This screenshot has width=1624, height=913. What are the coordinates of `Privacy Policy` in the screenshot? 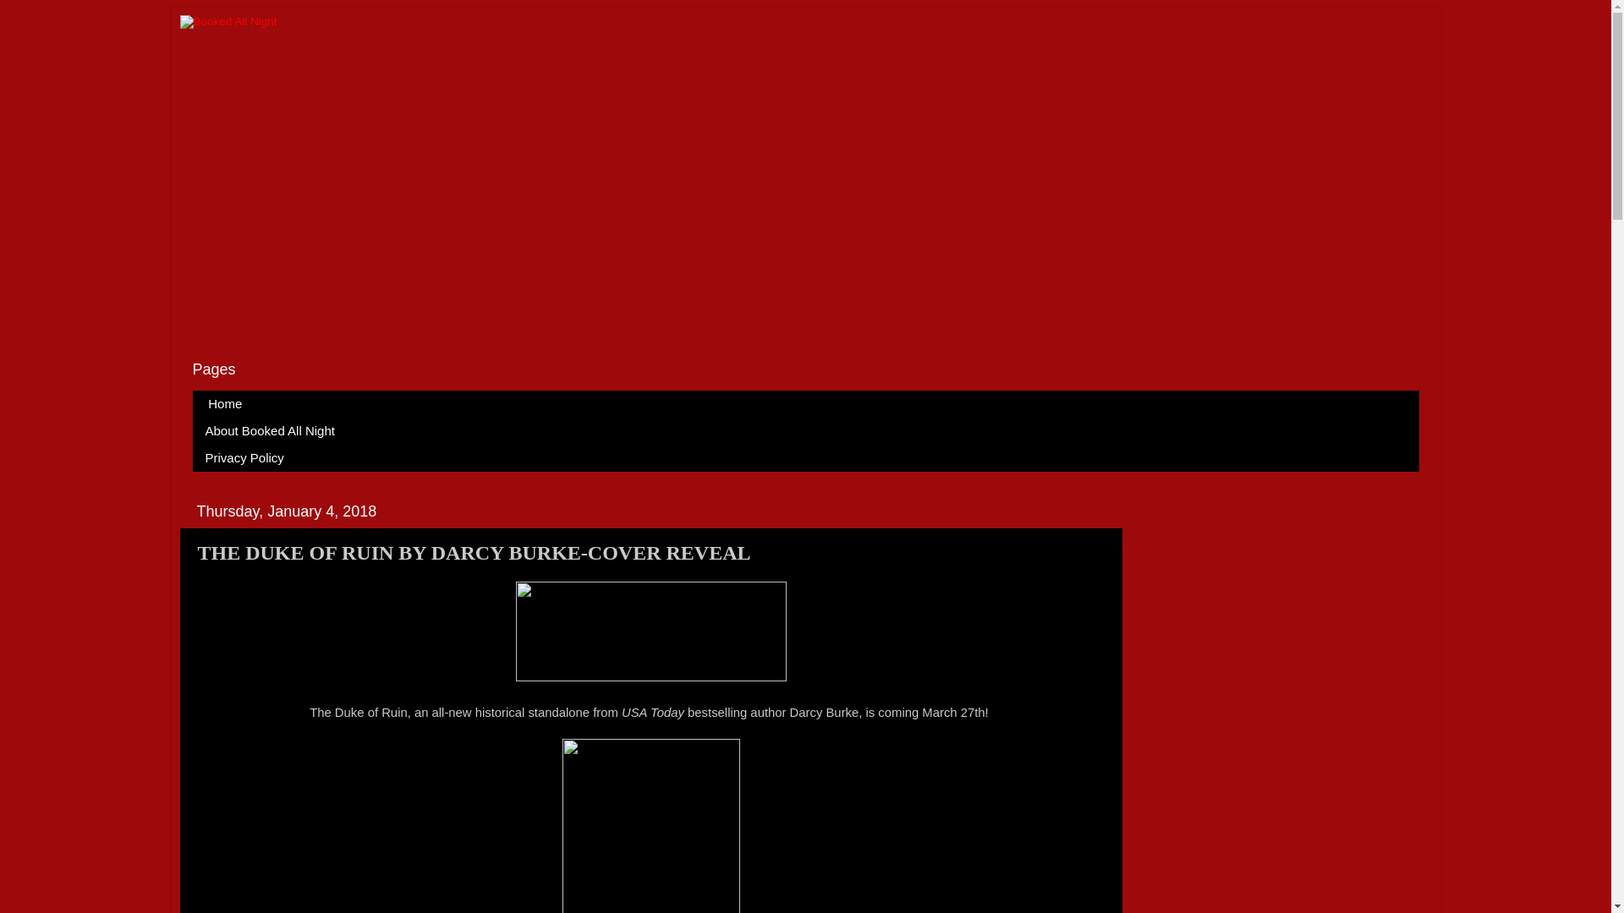 It's located at (245, 458).